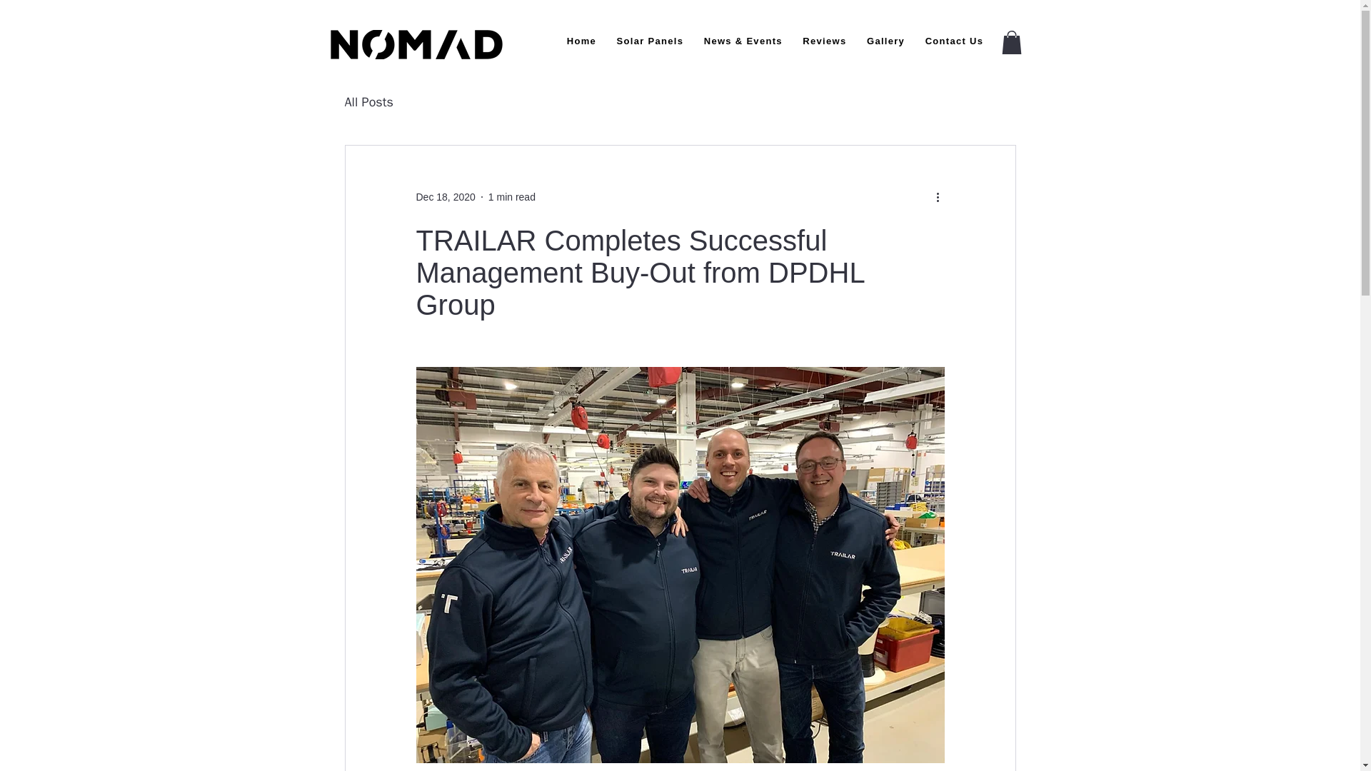 This screenshot has width=1371, height=771. Describe the element at coordinates (368, 101) in the screenshot. I see `All Posts` at that location.